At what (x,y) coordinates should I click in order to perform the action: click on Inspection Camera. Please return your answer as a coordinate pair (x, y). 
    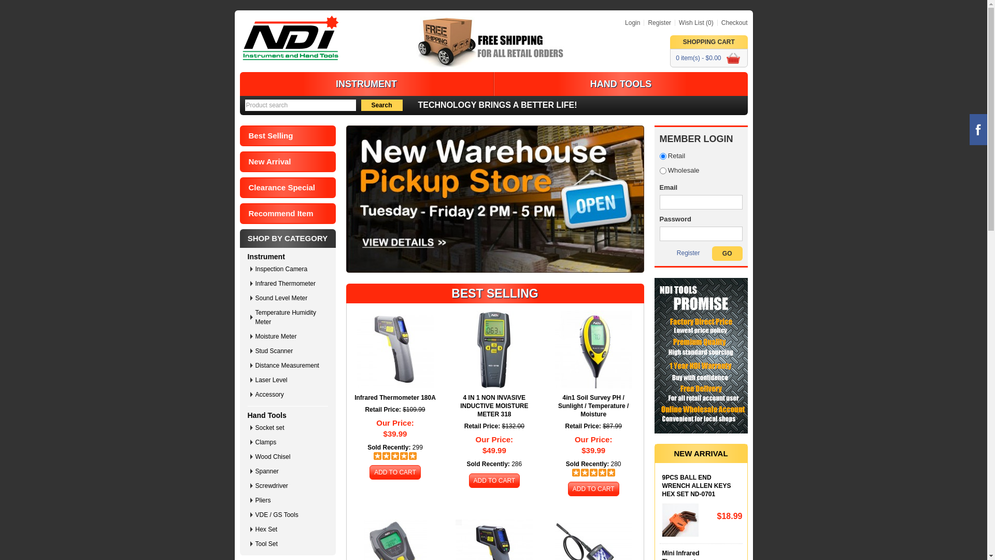
    Looking at the image, I should click on (290, 269).